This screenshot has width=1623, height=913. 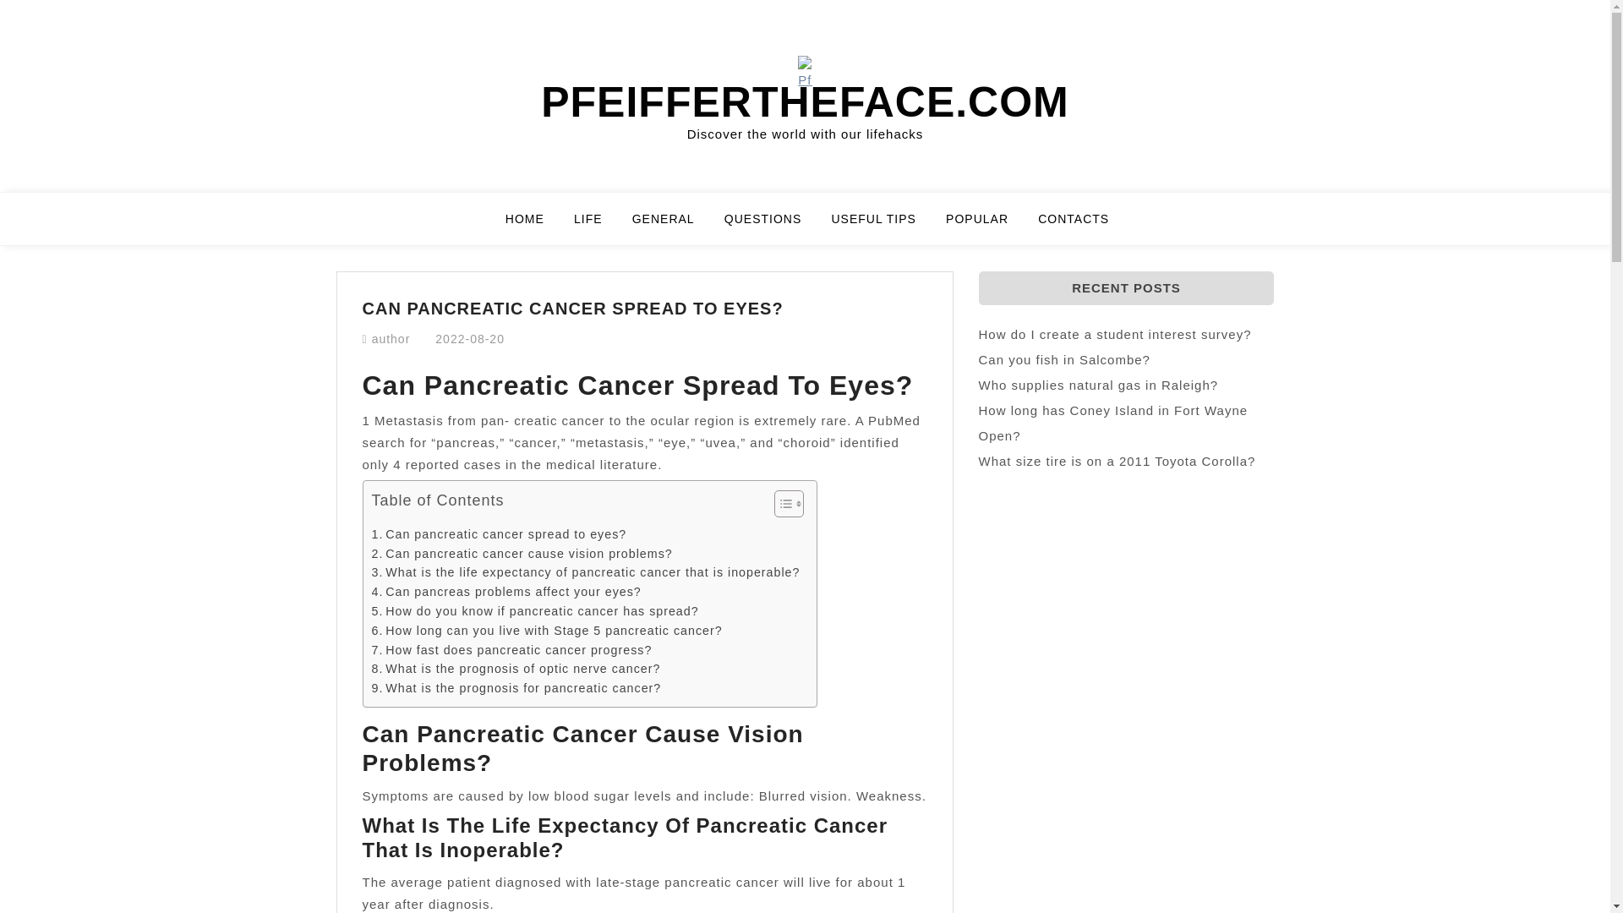 I want to click on LIFE, so click(x=598, y=227).